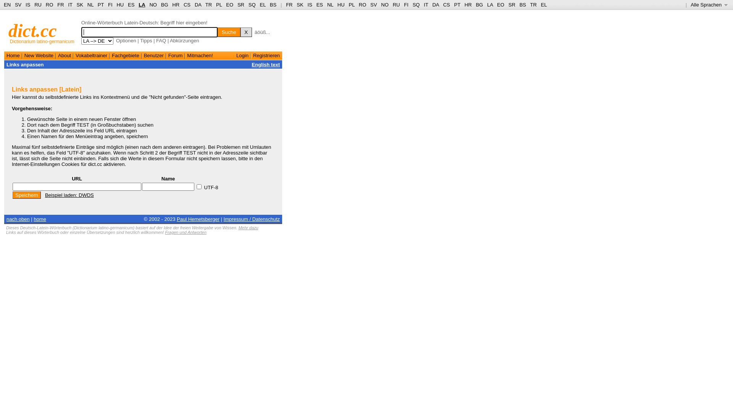 Image resolution: width=733 pixels, height=412 pixels. I want to click on EL, so click(263, 5).